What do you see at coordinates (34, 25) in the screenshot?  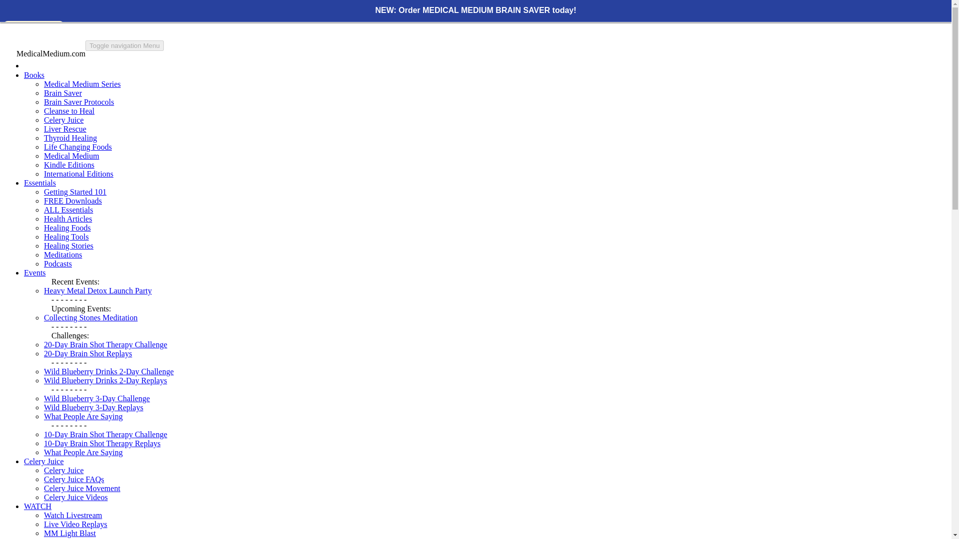 I see `ORDER NOW` at bounding box center [34, 25].